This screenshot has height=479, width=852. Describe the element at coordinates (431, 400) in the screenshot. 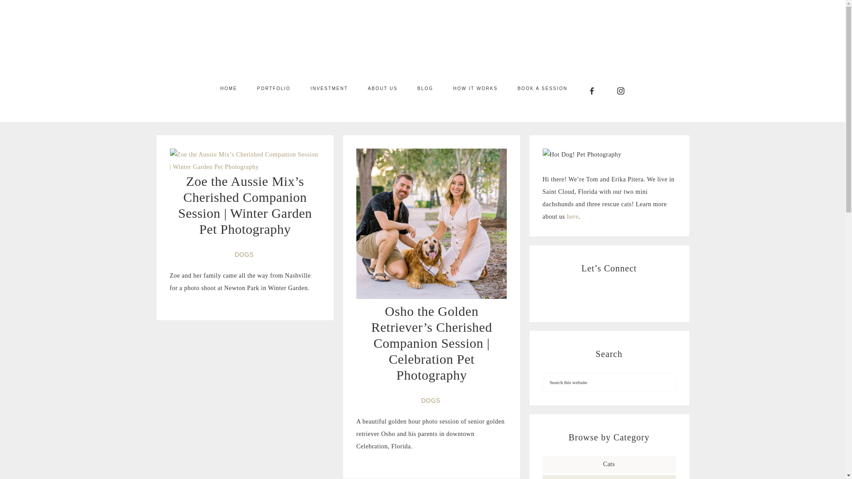

I see `DOGS` at that location.